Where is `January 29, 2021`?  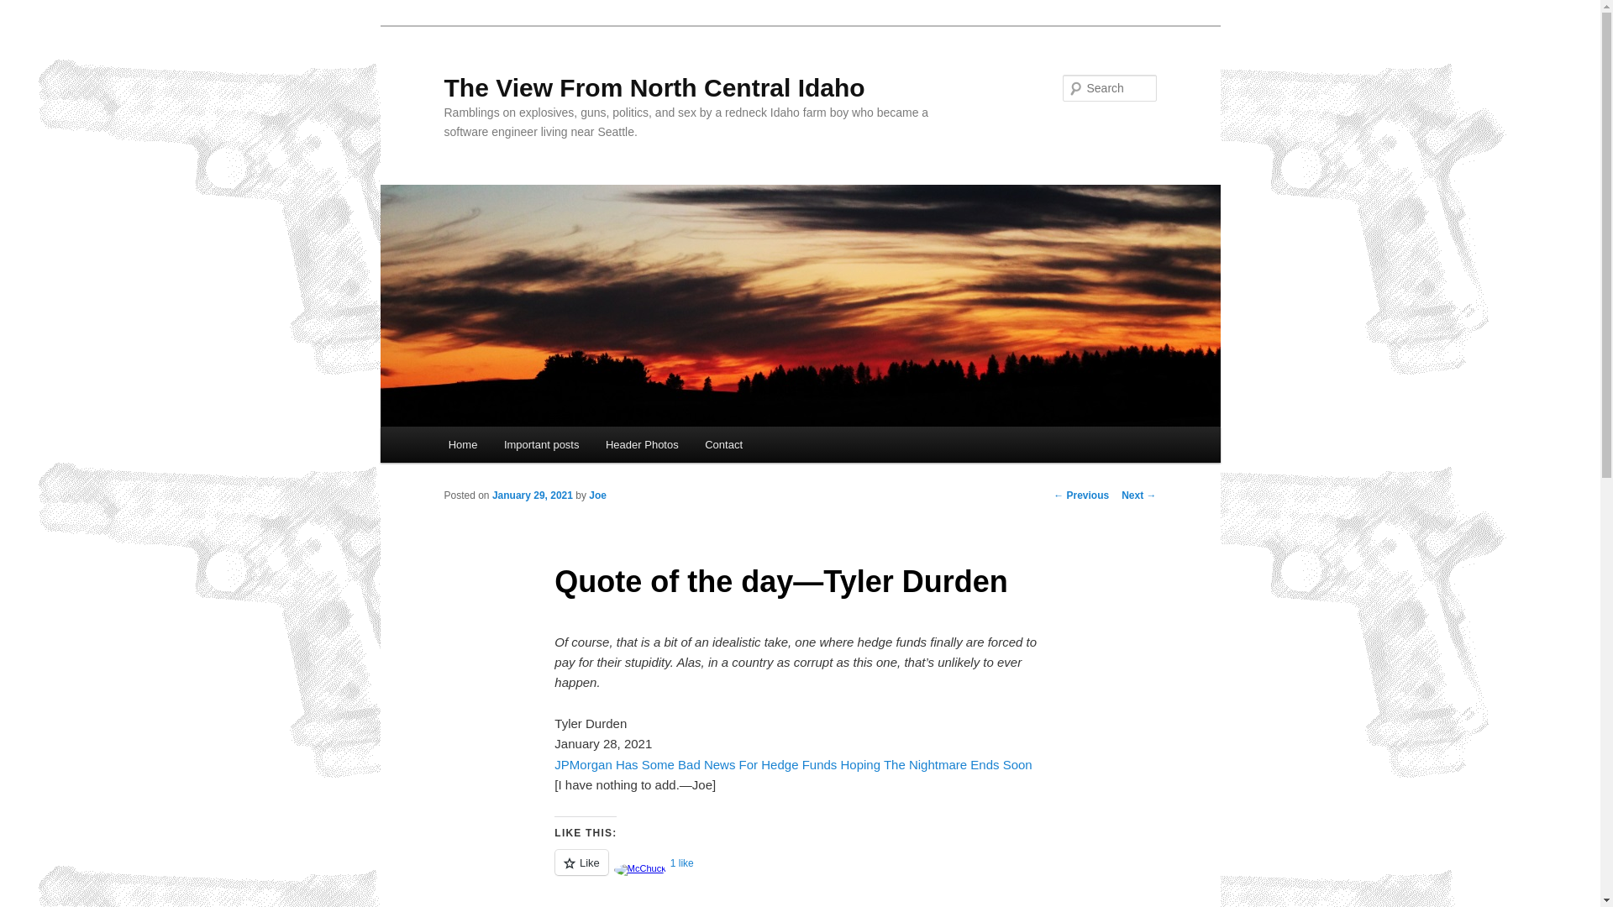 January 29, 2021 is located at coordinates (532, 495).